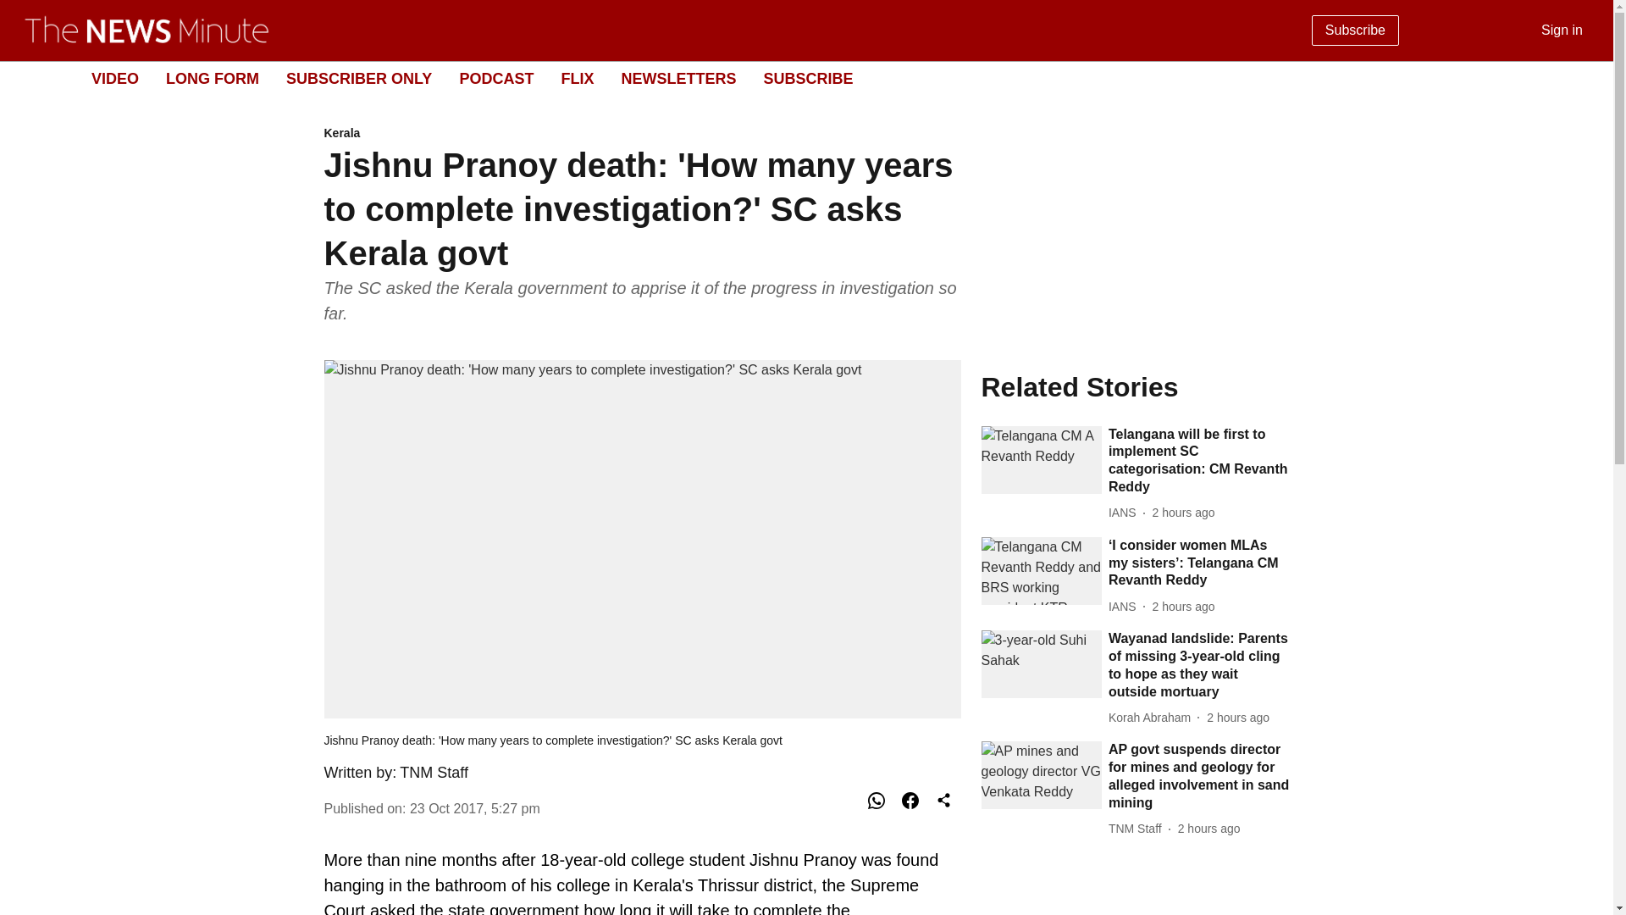  I want to click on IANS, so click(1125, 513).